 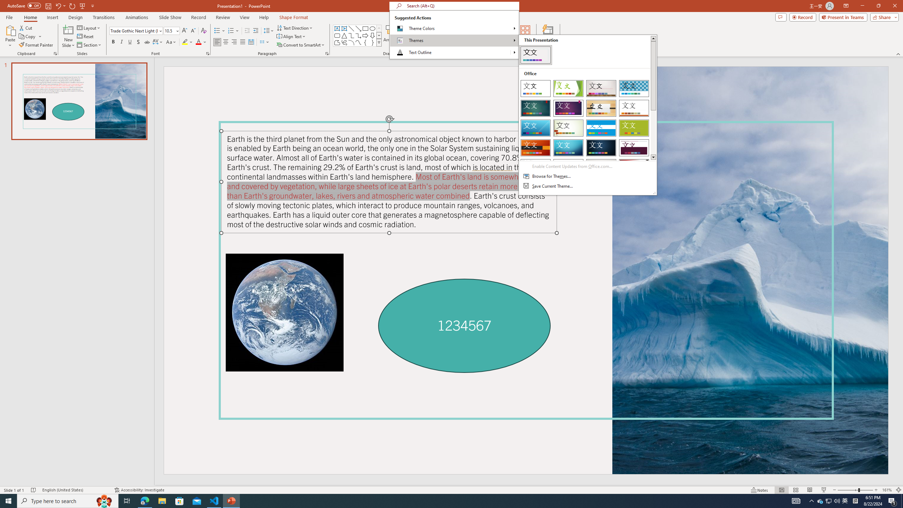 What do you see at coordinates (454, 52) in the screenshot?
I see `Text Outline` at bounding box center [454, 52].